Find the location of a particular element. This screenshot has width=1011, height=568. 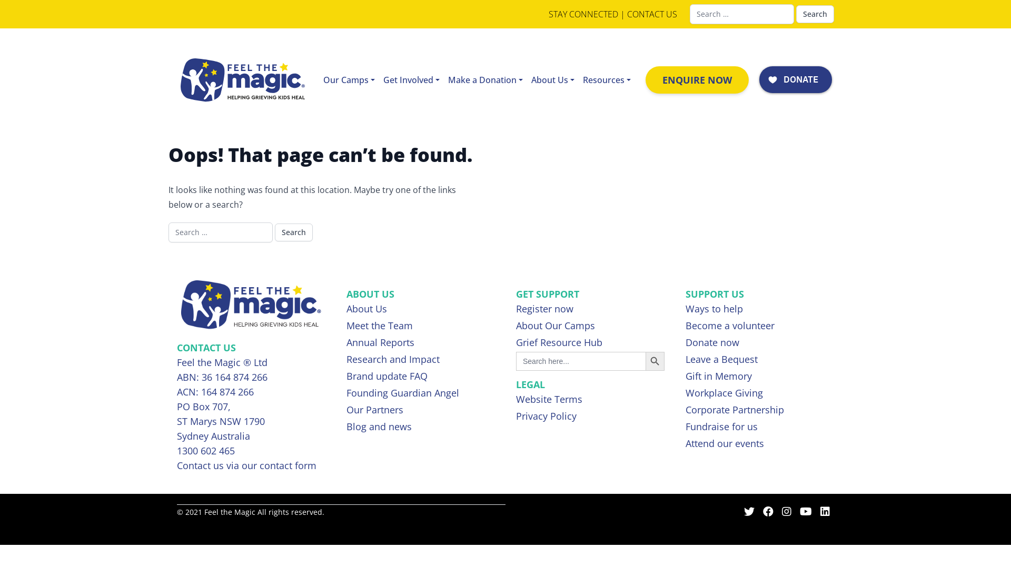

Founding Guardian Angel is located at coordinates (421, 394).